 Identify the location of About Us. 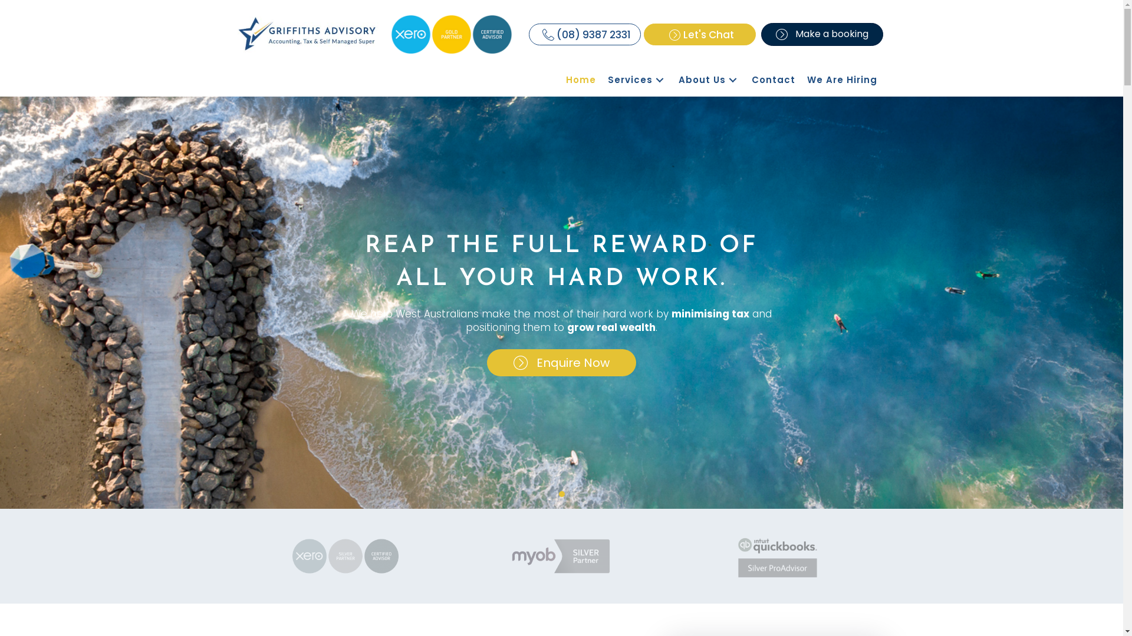
(709, 80).